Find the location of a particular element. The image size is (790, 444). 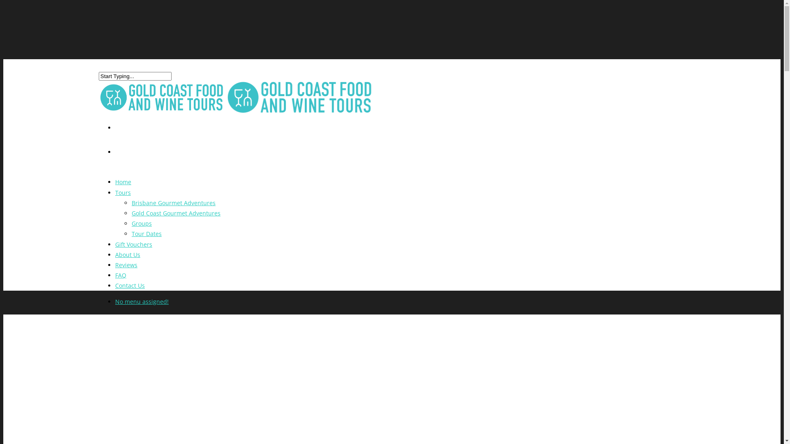

Home is located at coordinates (123, 187).